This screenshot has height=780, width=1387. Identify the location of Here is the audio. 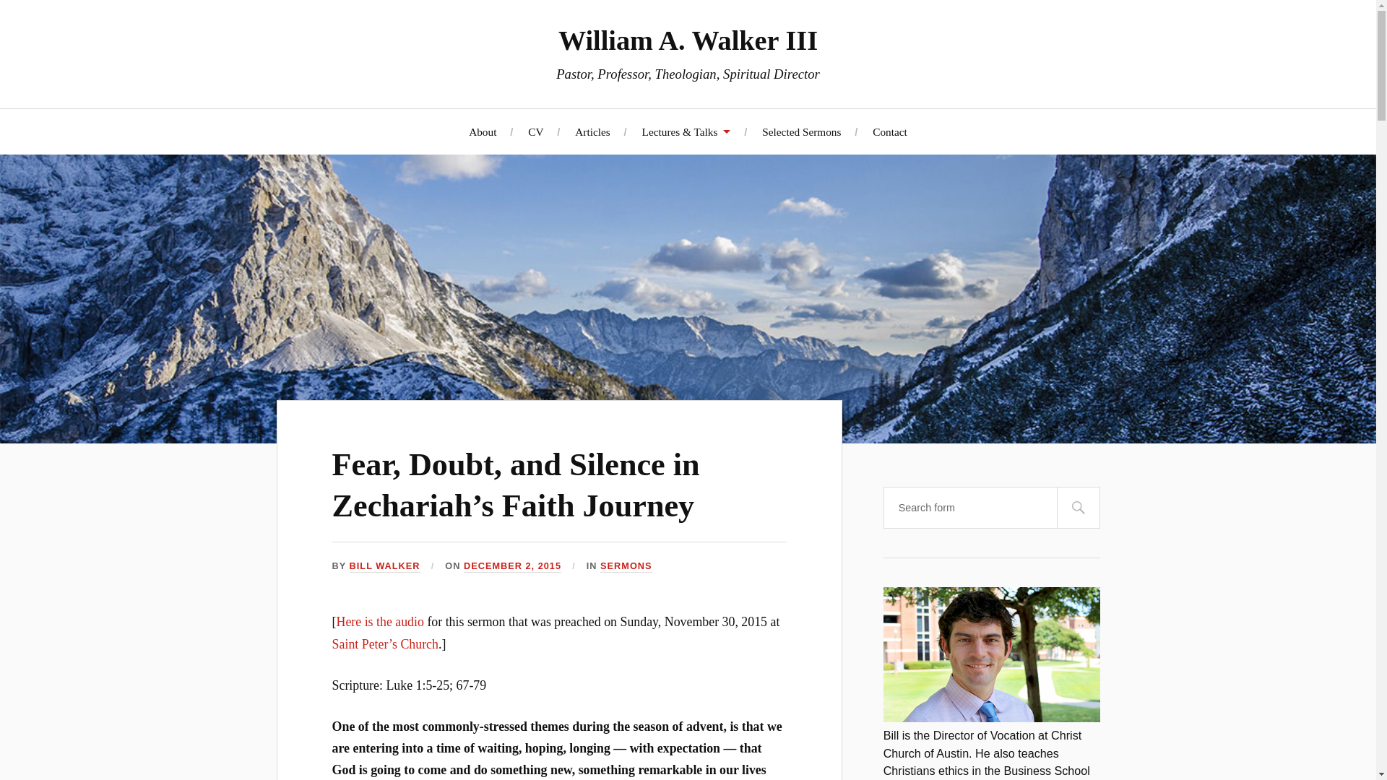
(380, 621).